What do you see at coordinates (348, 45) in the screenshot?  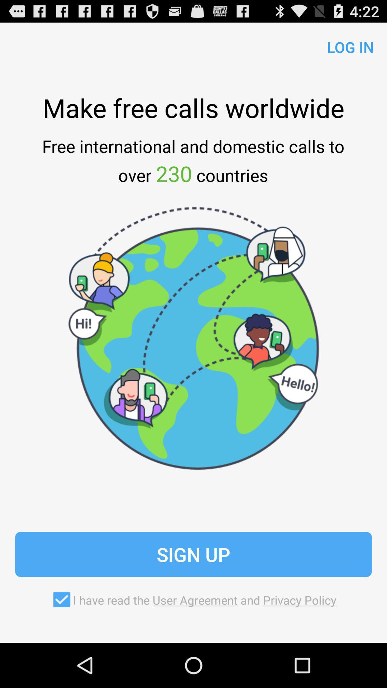 I see `turn on the icon above the make free calls app` at bounding box center [348, 45].